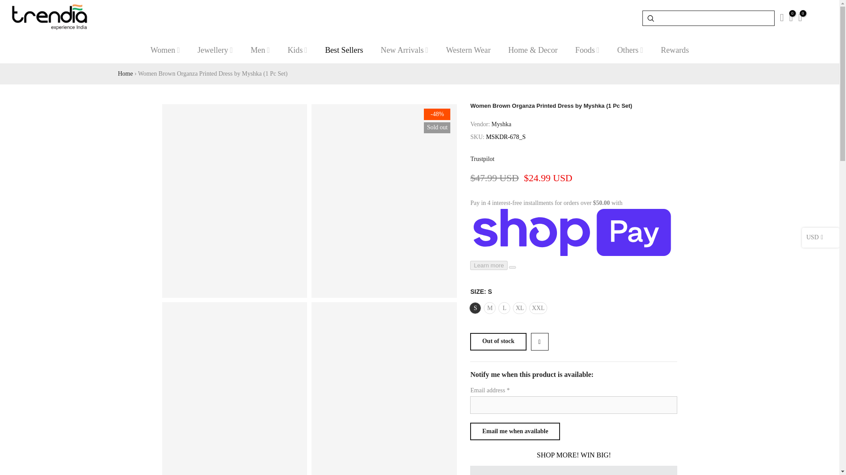 This screenshot has height=475, width=846. What do you see at coordinates (501, 124) in the screenshot?
I see `Myshka` at bounding box center [501, 124].